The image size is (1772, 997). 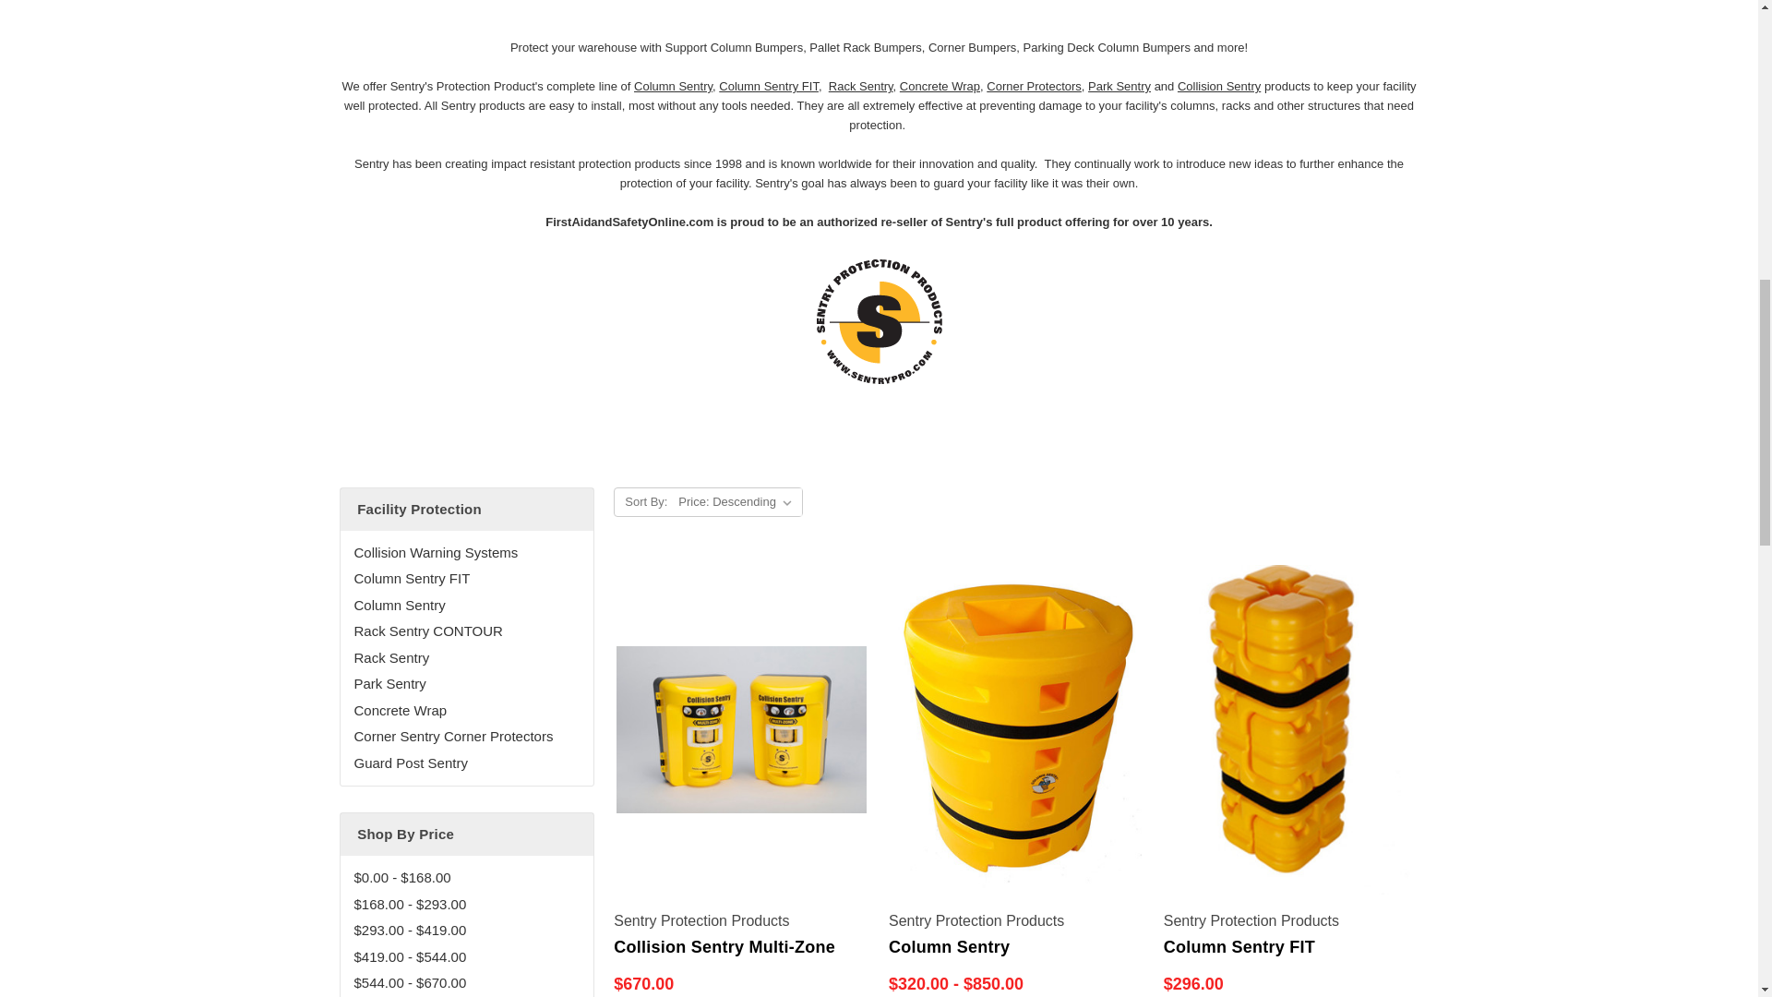 What do you see at coordinates (673, 87) in the screenshot?
I see `Column Sentry` at bounding box center [673, 87].